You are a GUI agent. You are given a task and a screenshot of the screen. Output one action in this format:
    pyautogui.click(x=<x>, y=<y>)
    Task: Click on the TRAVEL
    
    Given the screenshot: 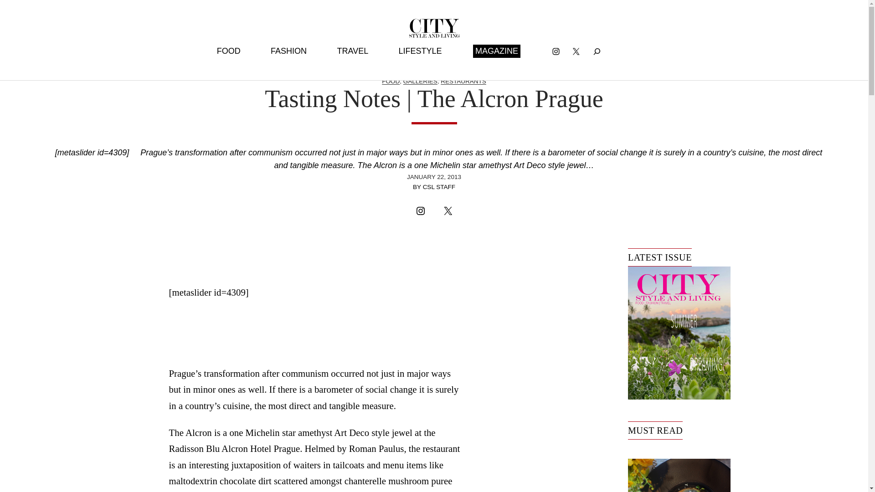 What is the action you would take?
    pyautogui.click(x=353, y=51)
    